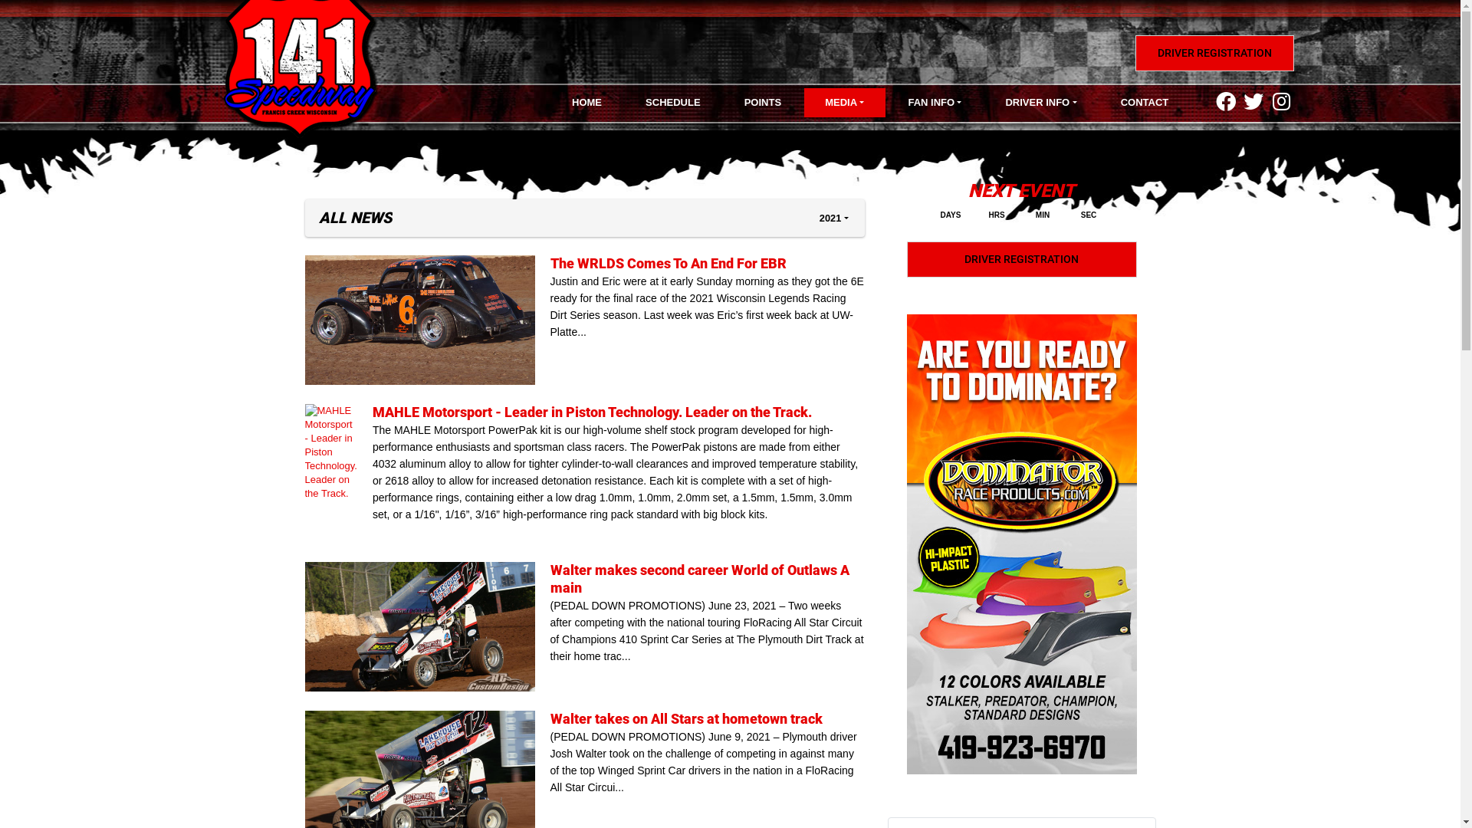 The height and width of the screenshot is (828, 1472). I want to click on Walter takes on All Stars at hometown track, so click(687, 719).